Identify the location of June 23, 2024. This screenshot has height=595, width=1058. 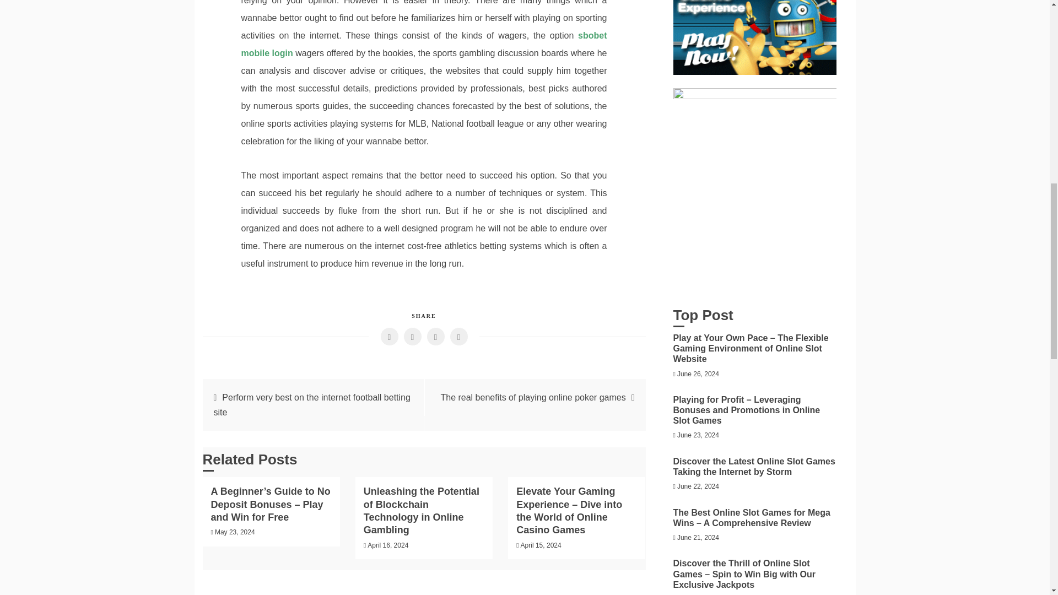
(698, 435).